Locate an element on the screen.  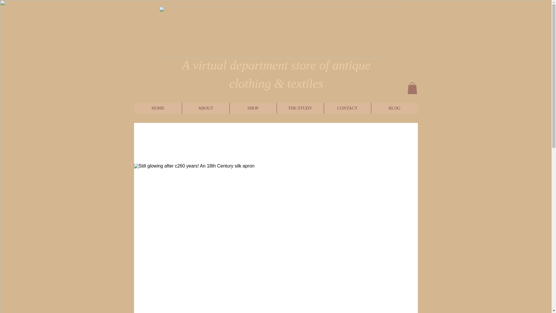
ABOUT is located at coordinates (205, 108).